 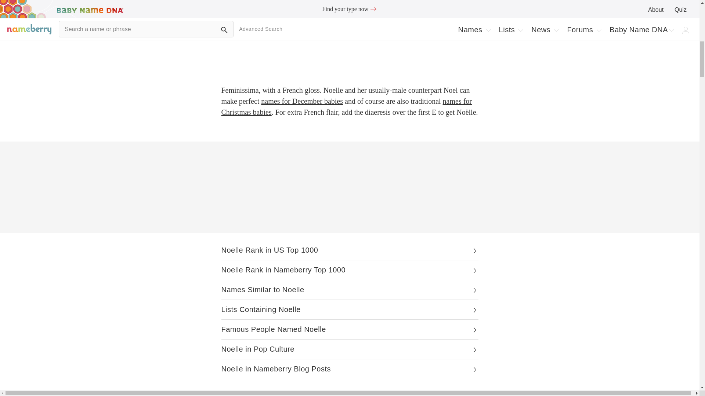 I want to click on Chevron - Right, so click(x=474, y=271).